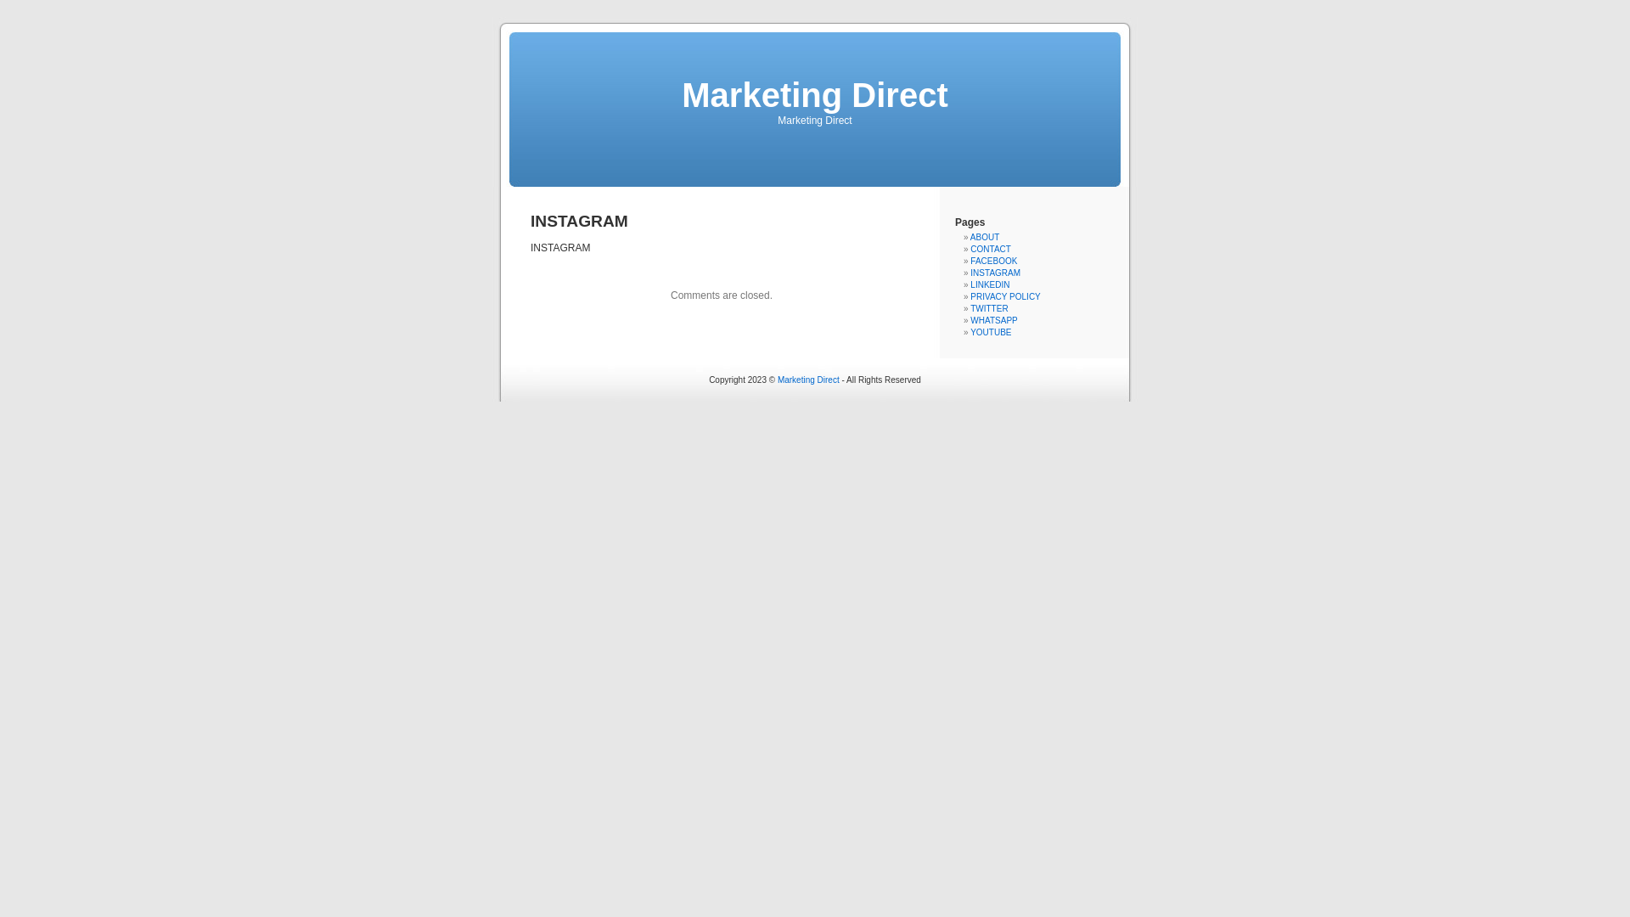  Describe the element at coordinates (985, 238) in the screenshot. I see `ABOUT` at that location.